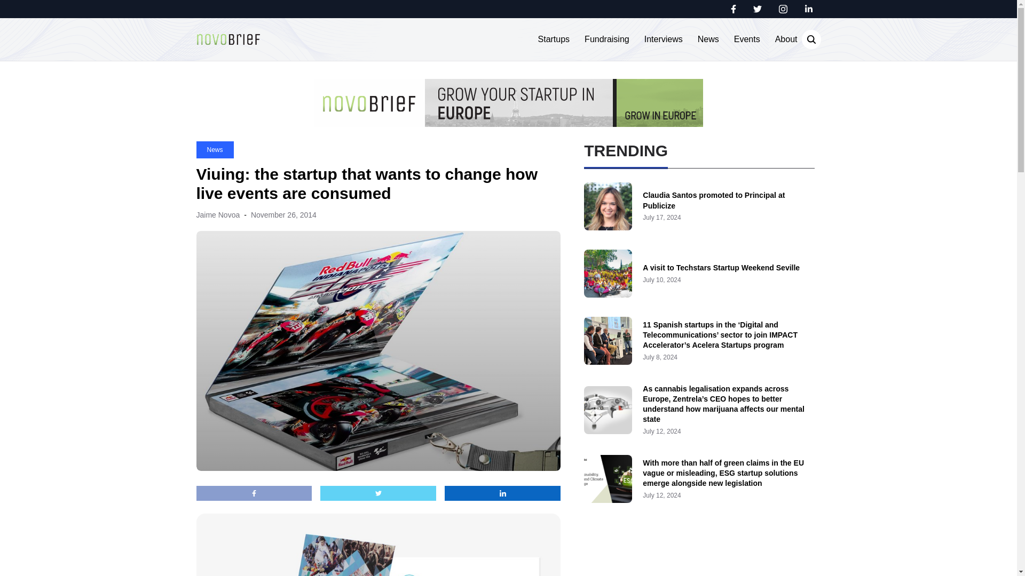 The height and width of the screenshot is (576, 1025). I want to click on News, so click(708, 39).